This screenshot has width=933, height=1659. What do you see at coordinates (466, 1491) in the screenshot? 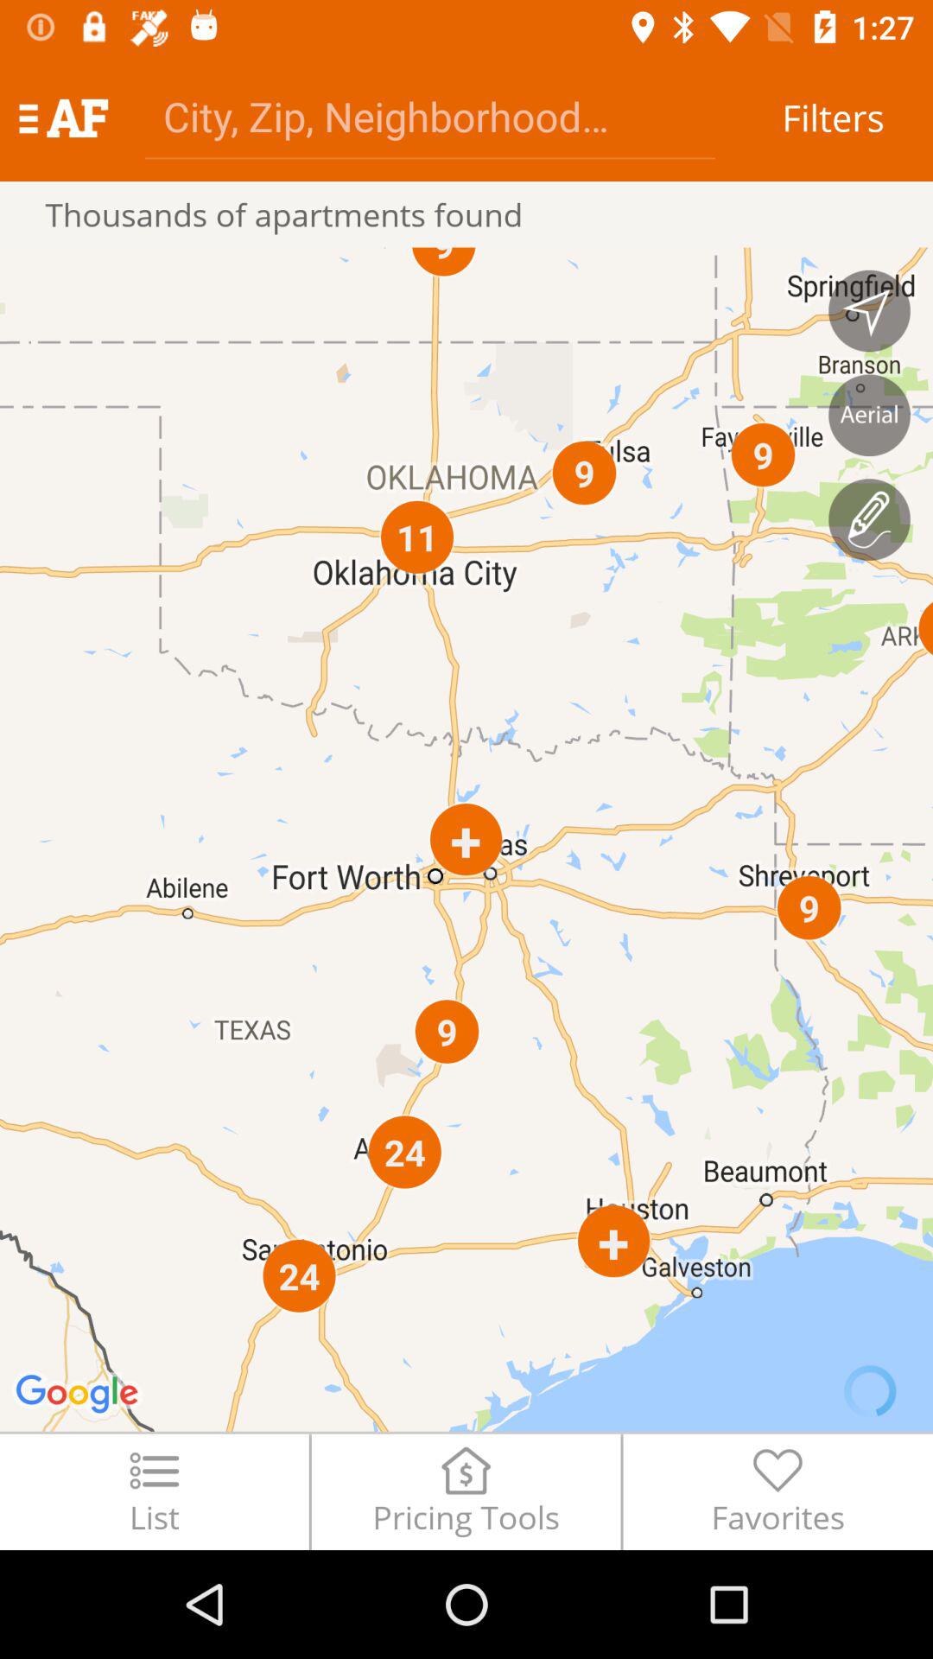
I see `select the item to the right of the list` at bounding box center [466, 1491].